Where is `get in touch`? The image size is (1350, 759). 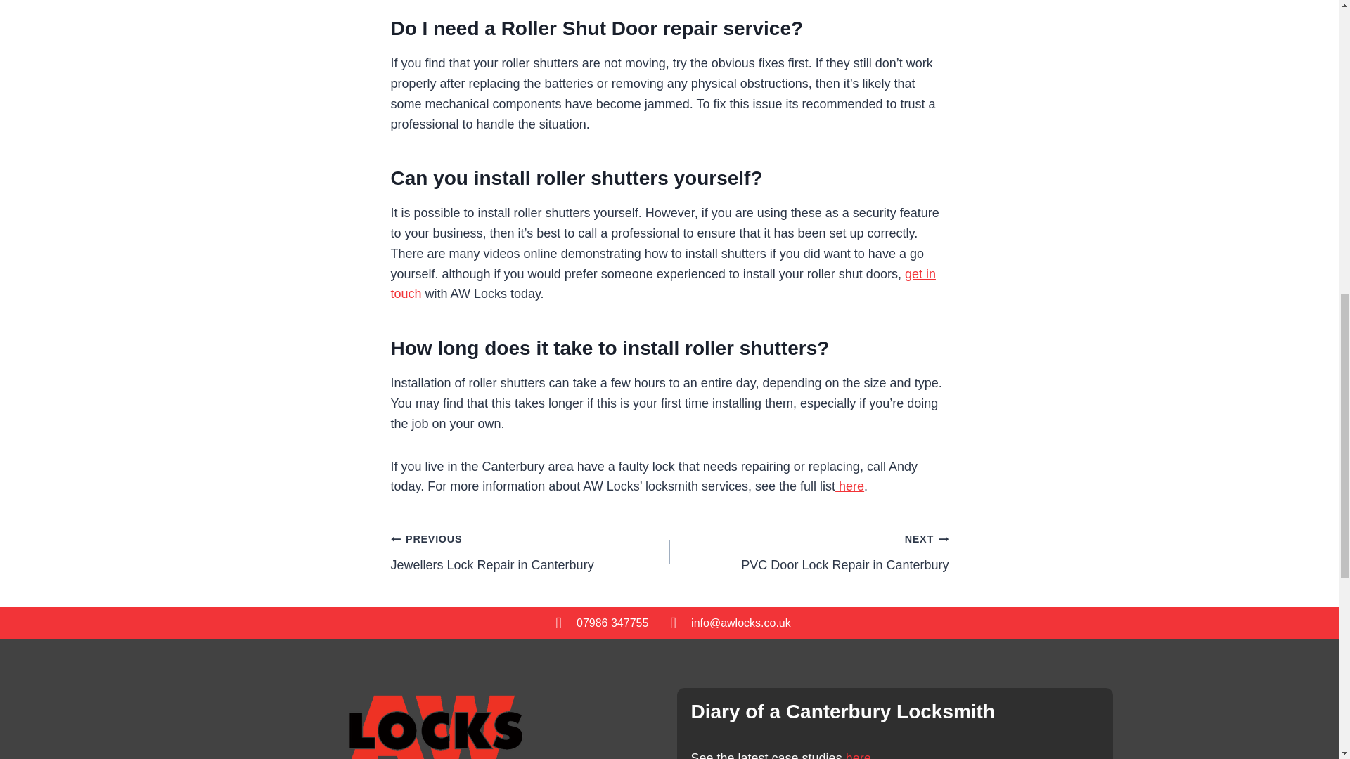 get in touch is located at coordinates (856, 755).